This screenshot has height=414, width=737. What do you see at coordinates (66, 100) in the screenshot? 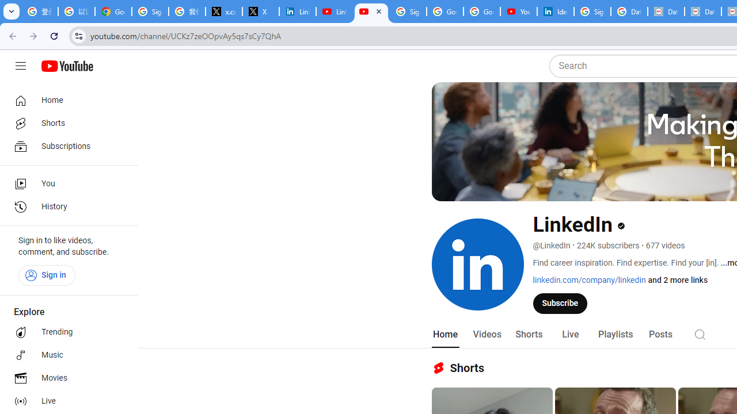
I see `Home` at bounding box center [66, 100].